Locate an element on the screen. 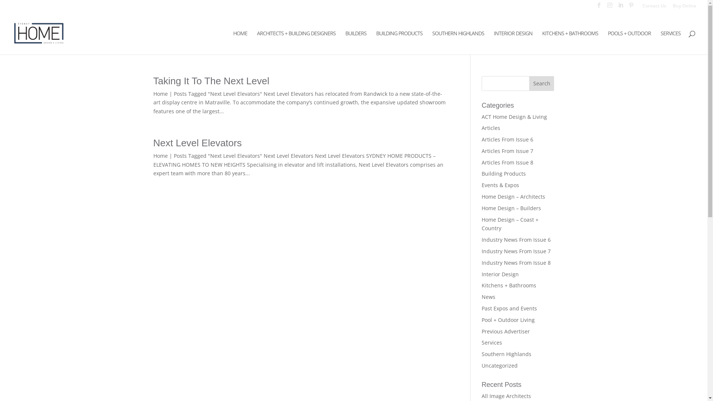  All Image Architects is located at coordinates (507, 396).